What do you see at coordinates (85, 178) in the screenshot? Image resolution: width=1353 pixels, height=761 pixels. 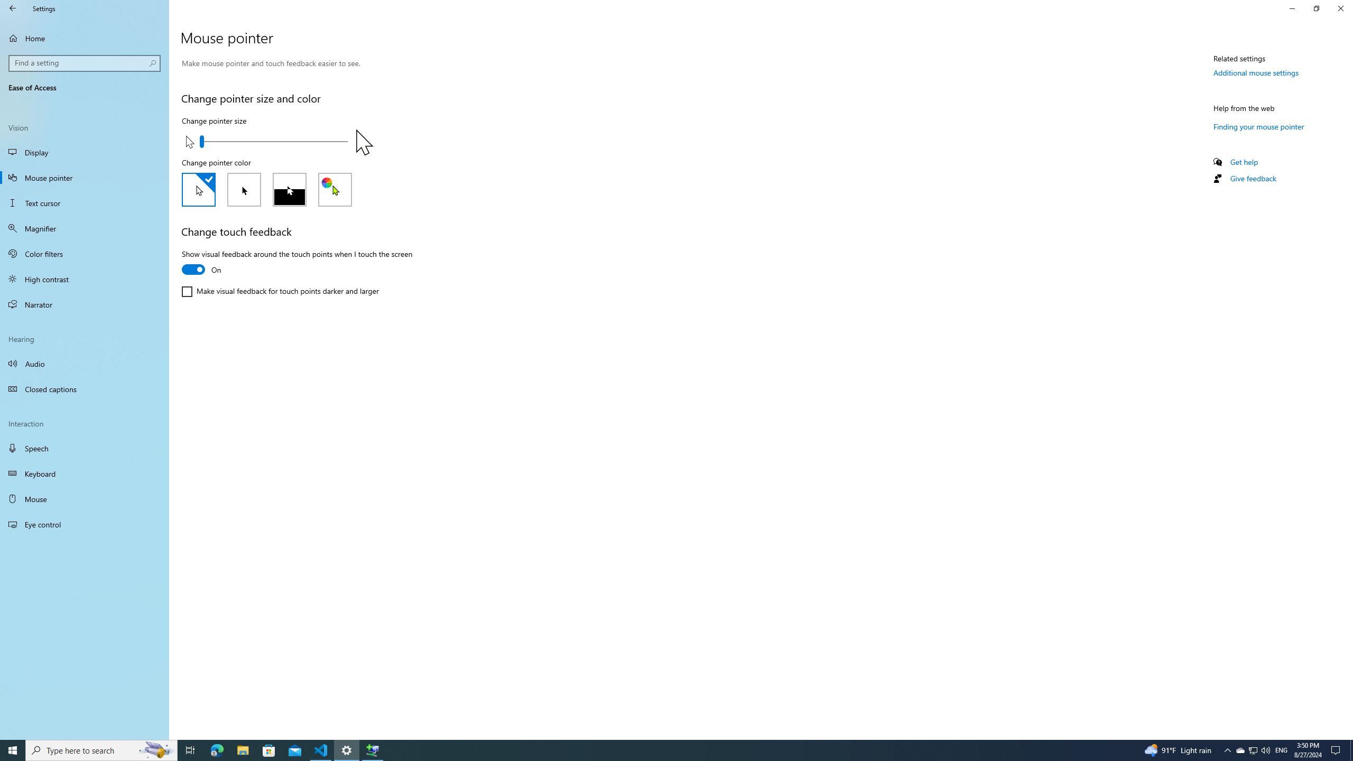 I see `Mouse pointer` at bounding box center [85, 178].